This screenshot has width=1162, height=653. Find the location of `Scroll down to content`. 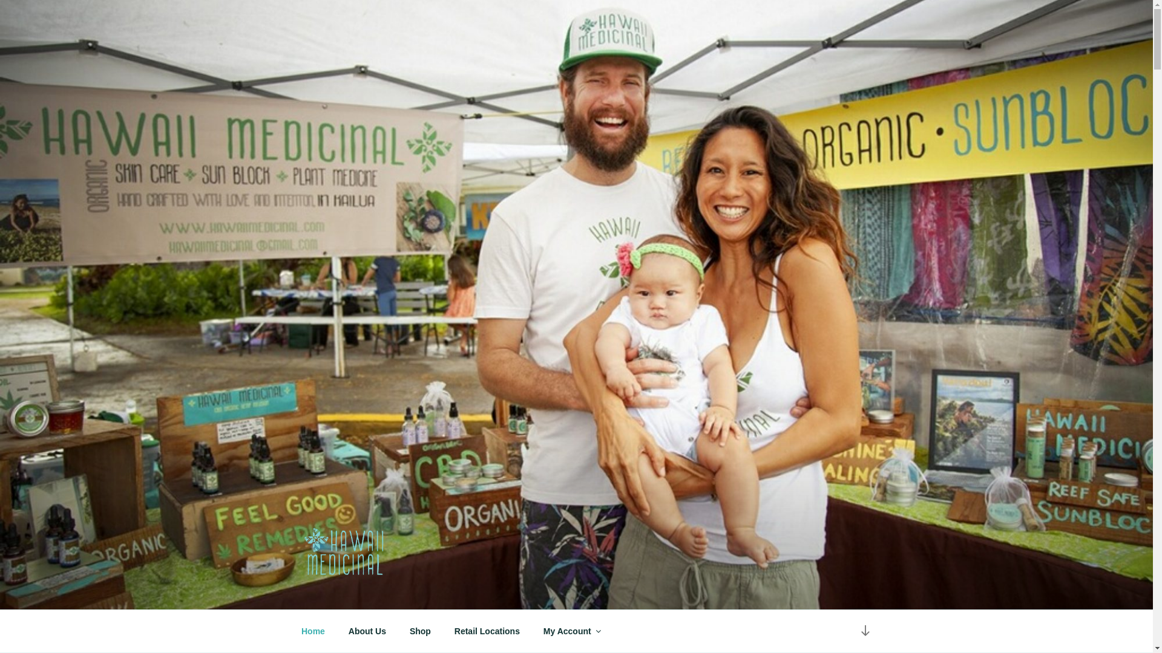

Scroll down to content is located at coordinates (864, 631).